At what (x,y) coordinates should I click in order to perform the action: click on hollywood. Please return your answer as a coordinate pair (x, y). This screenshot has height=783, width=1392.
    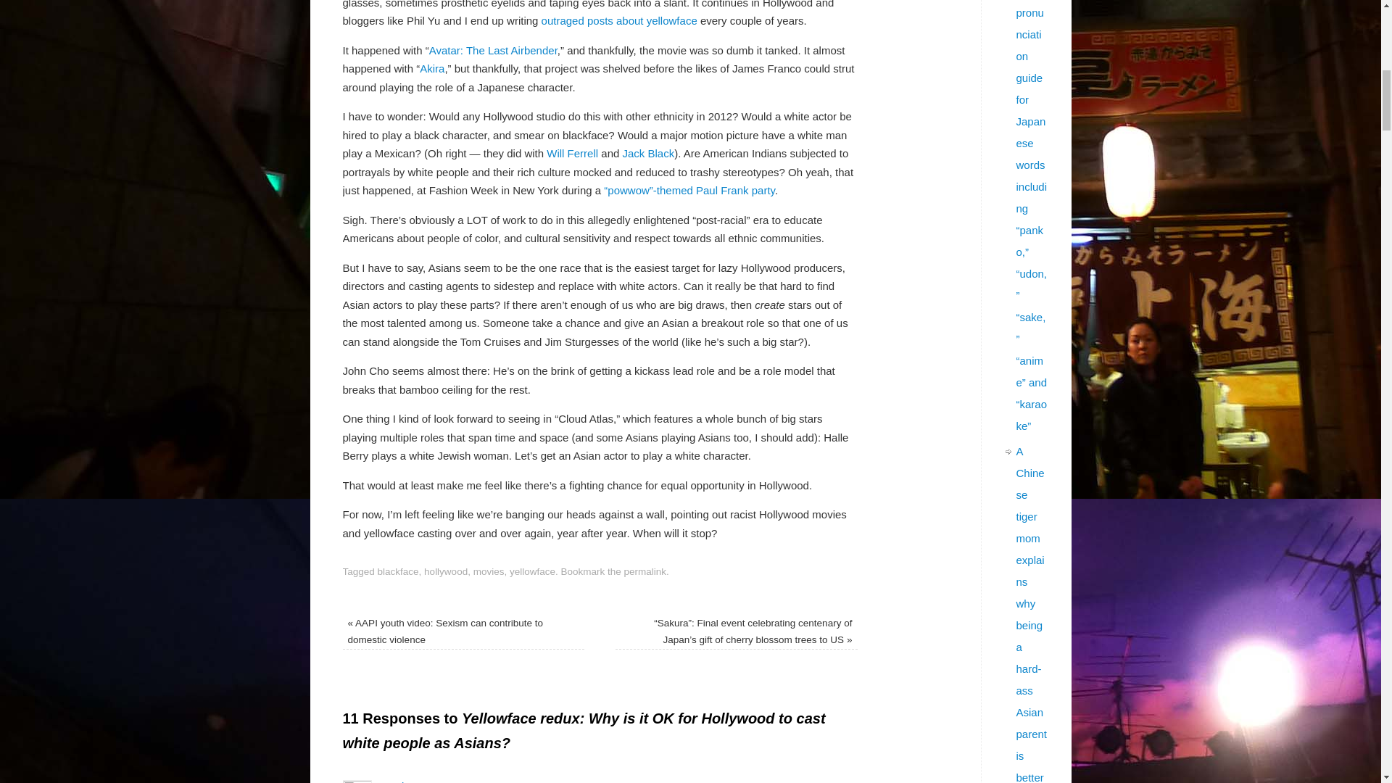
    Looking at the image, I should click on (446, 571).